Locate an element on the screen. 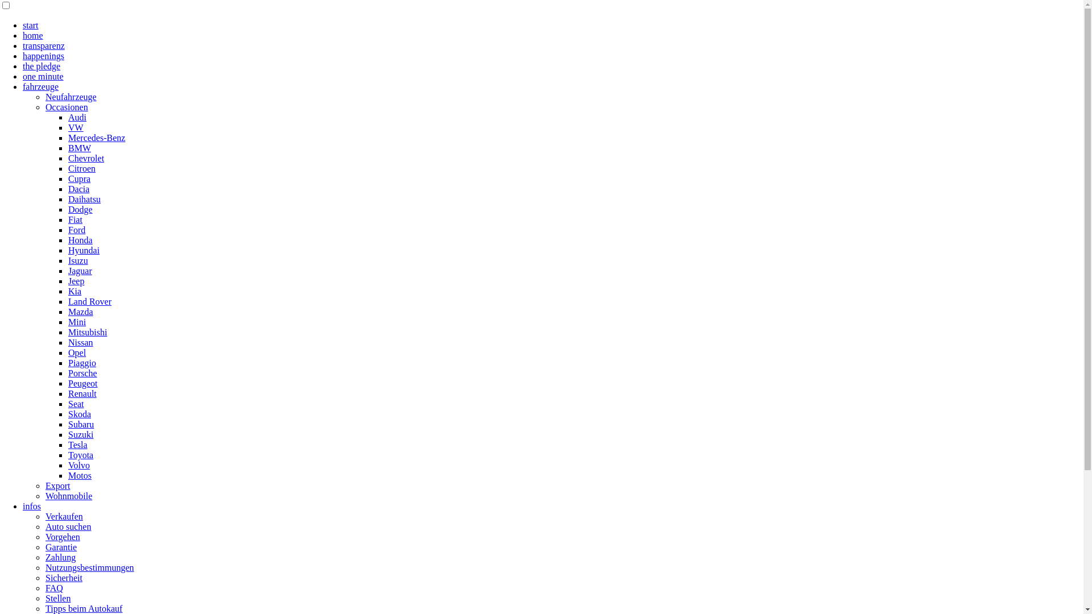 This screenshot has width=1092, height=614. Jeep is located at coordinates (76, 281).